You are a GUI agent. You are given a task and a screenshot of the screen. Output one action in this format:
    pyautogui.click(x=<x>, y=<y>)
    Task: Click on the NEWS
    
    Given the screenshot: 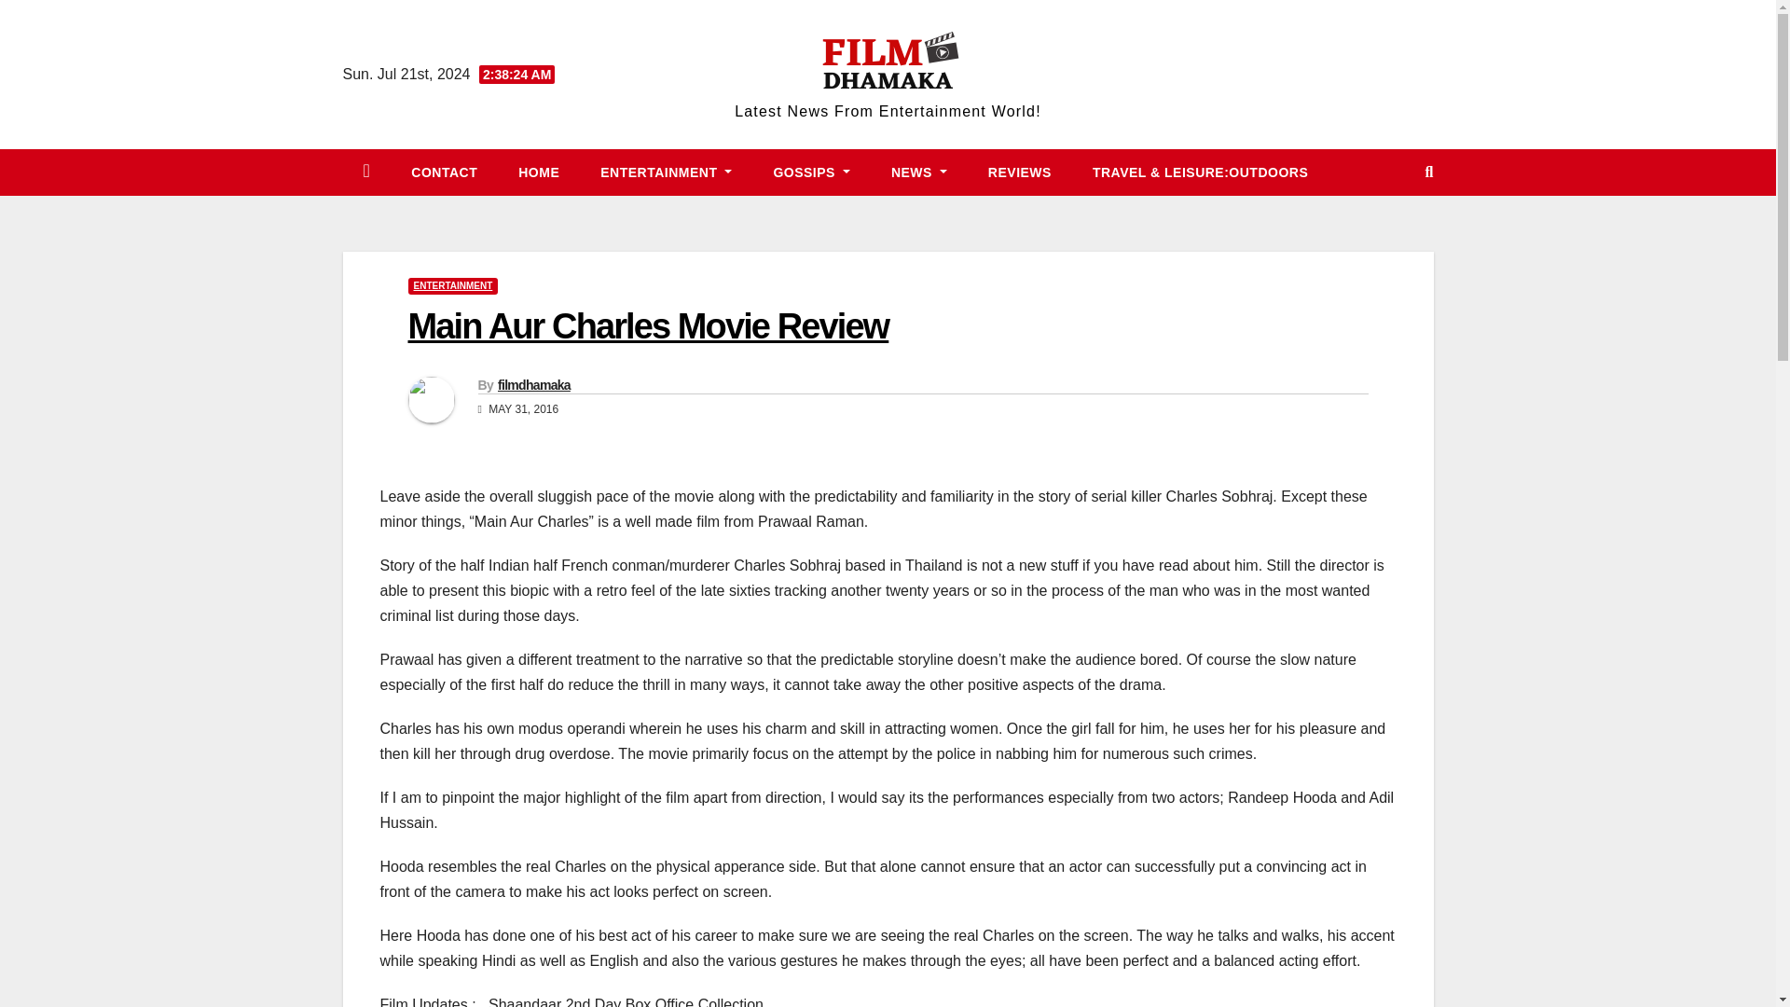 What is the action you would take?
    pyautogui.click(x=919, y=172)
    